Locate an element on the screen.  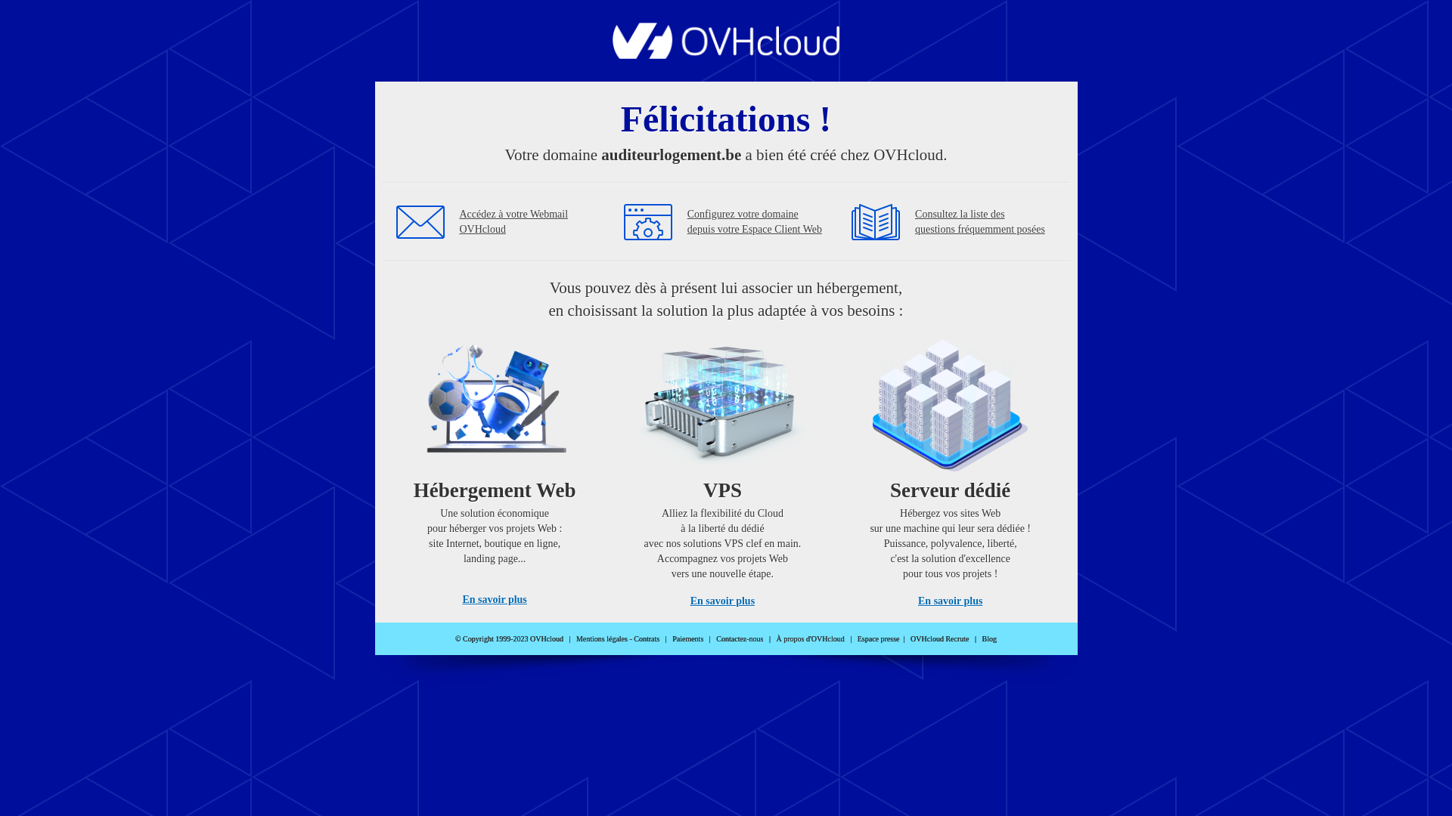
Contactez-nous is located at coordinates (740, 639).